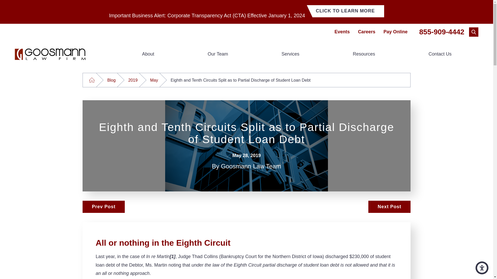  What do you see at coordinates (474, 32) in the screenshot?
I see `Search Our Site` at bounding box center [474, 32].